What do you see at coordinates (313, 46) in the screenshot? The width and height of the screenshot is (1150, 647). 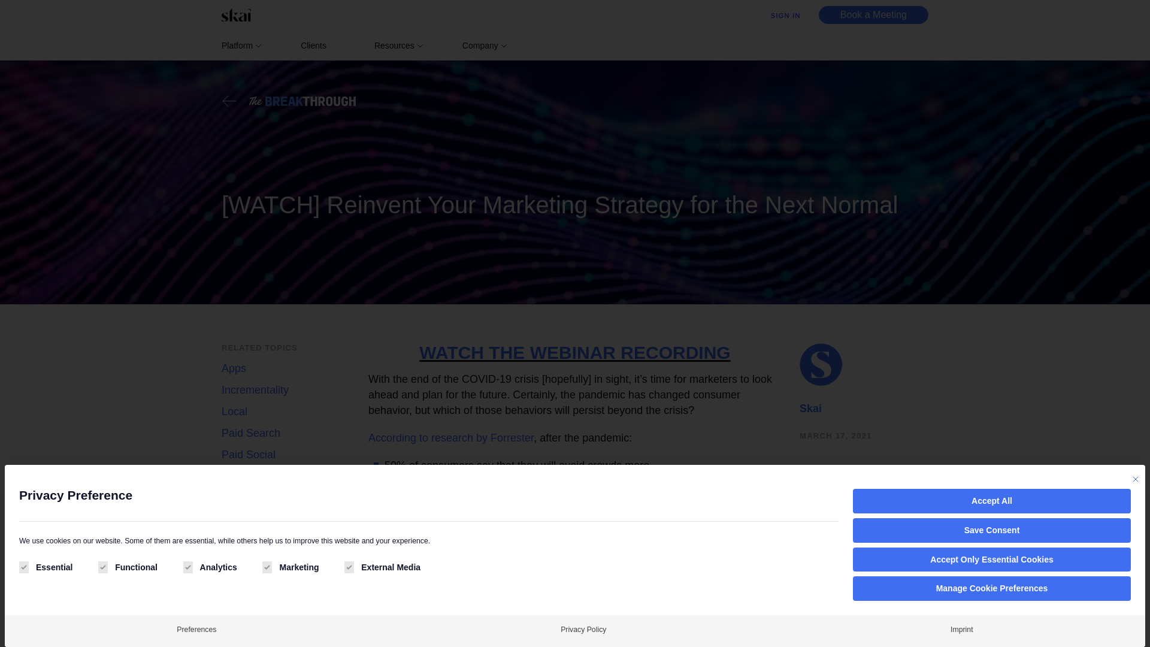 I see `Clients` at bounding box center [313, 46].